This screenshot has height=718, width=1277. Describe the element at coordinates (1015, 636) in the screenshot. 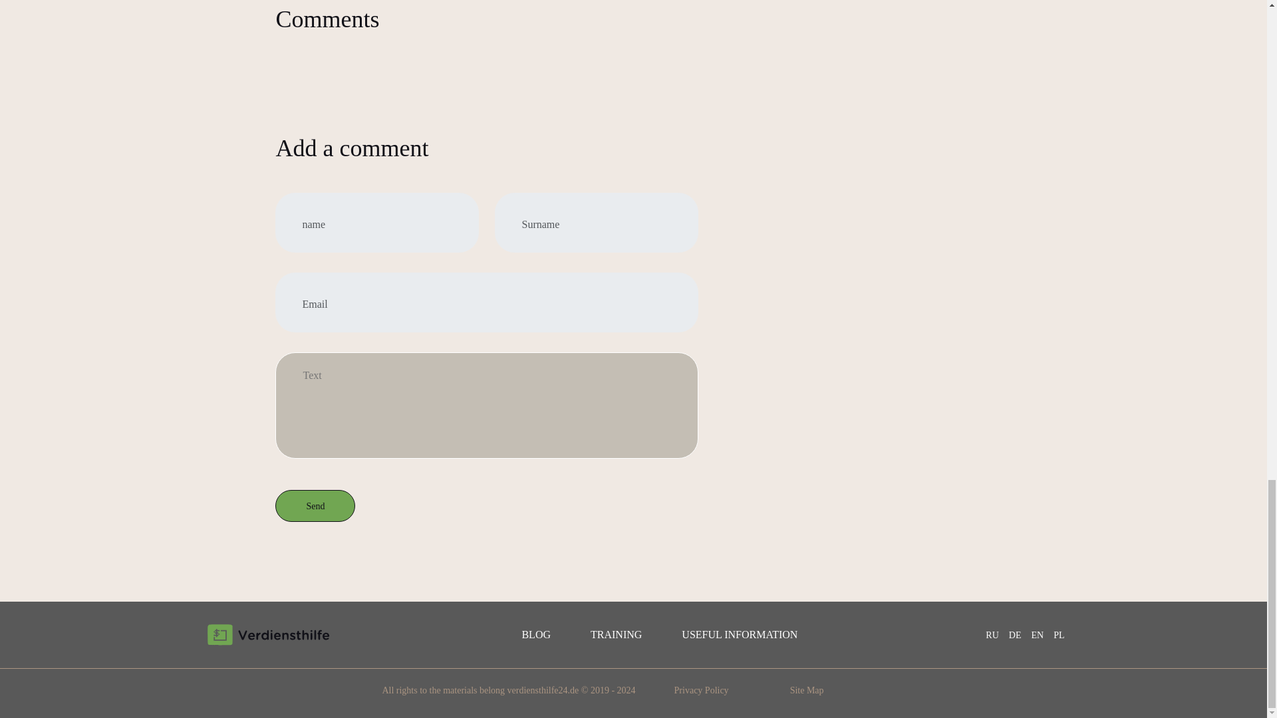

I see `DE` at that location.